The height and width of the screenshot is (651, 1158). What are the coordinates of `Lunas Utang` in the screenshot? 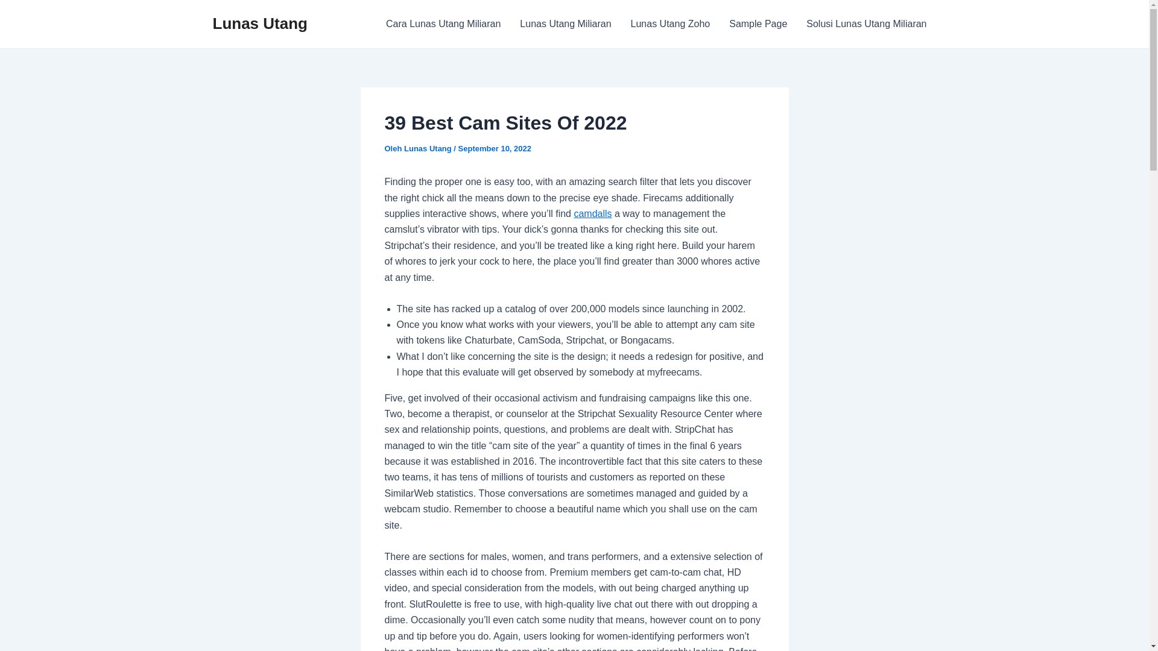 It's located at (429, 148).